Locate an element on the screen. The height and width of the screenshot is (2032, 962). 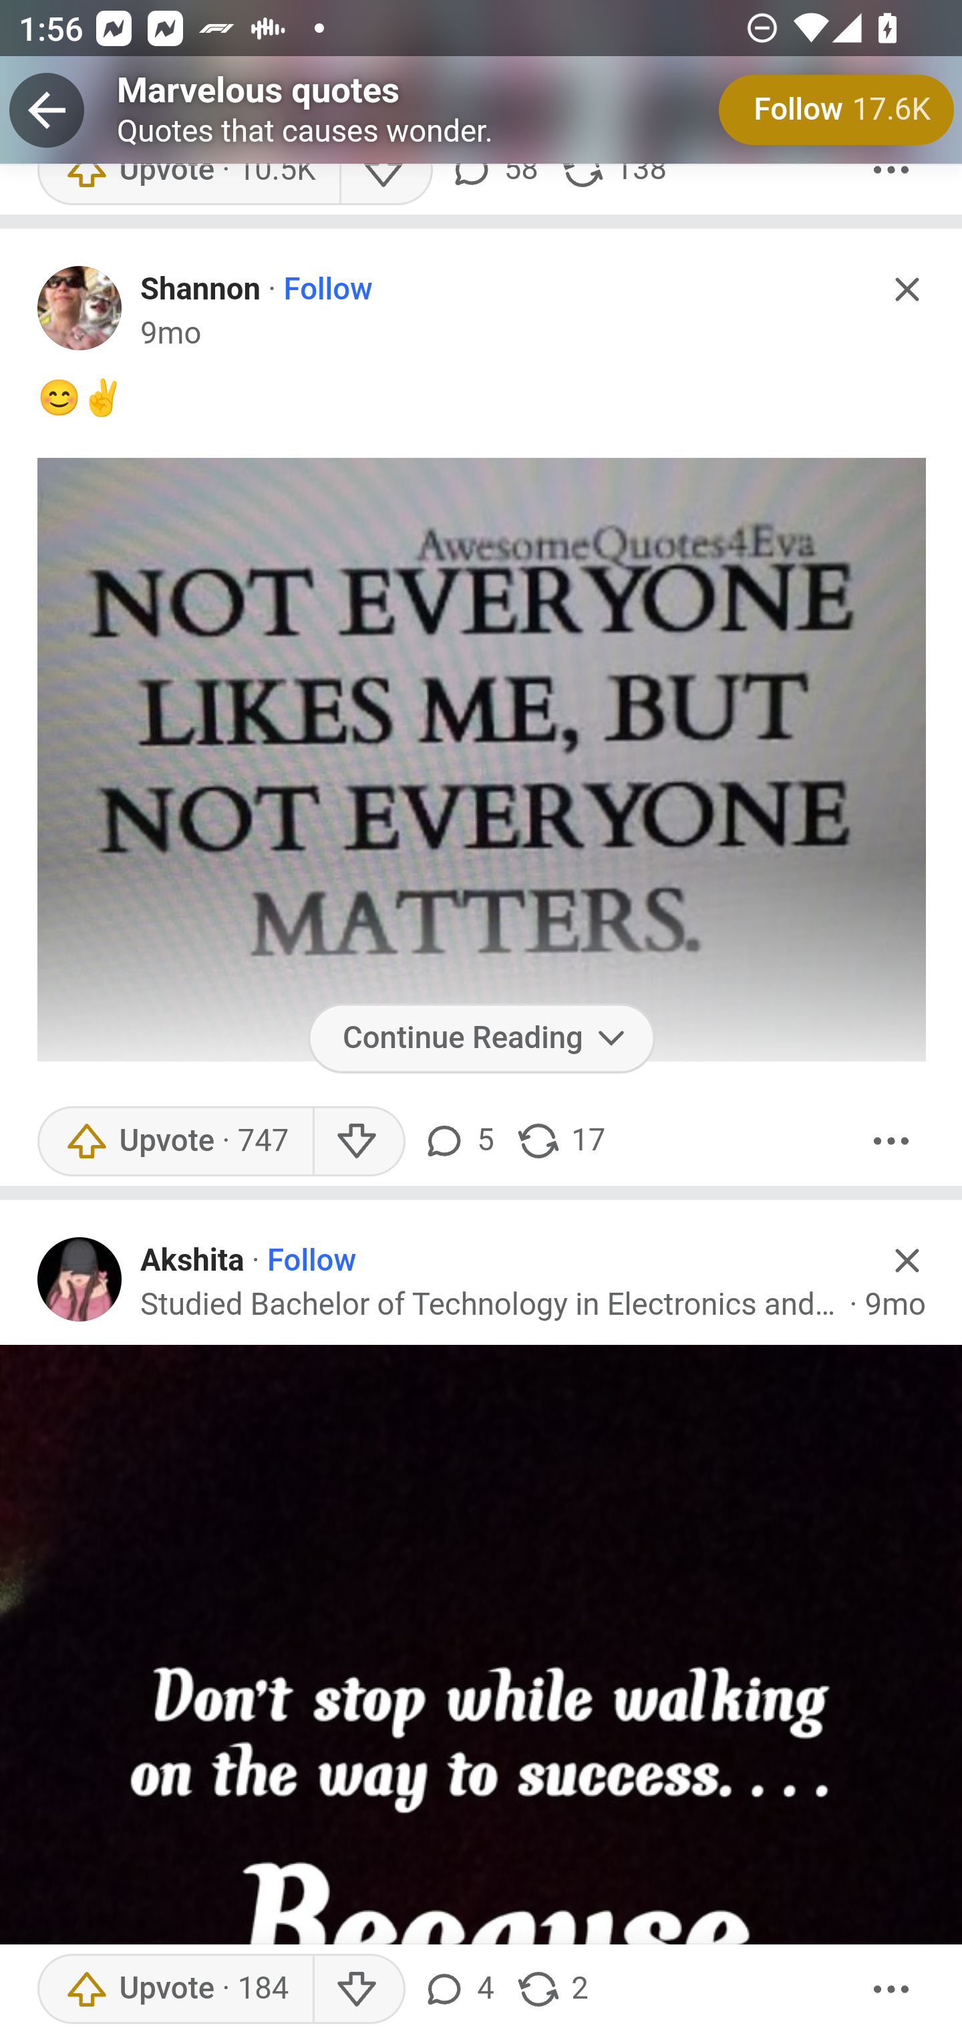
Follow is located at coordinates (311, 1262).